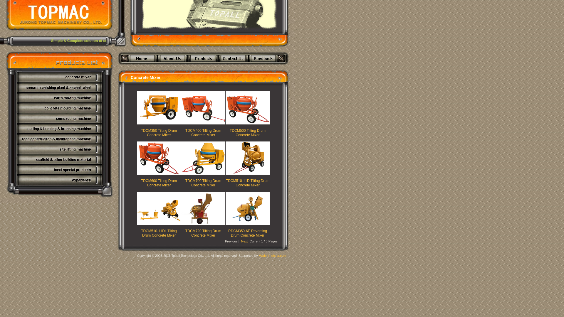  Describe the element at coordinates (129, 68) in the screenshot. I see `ralph lauren outlet` at that location.